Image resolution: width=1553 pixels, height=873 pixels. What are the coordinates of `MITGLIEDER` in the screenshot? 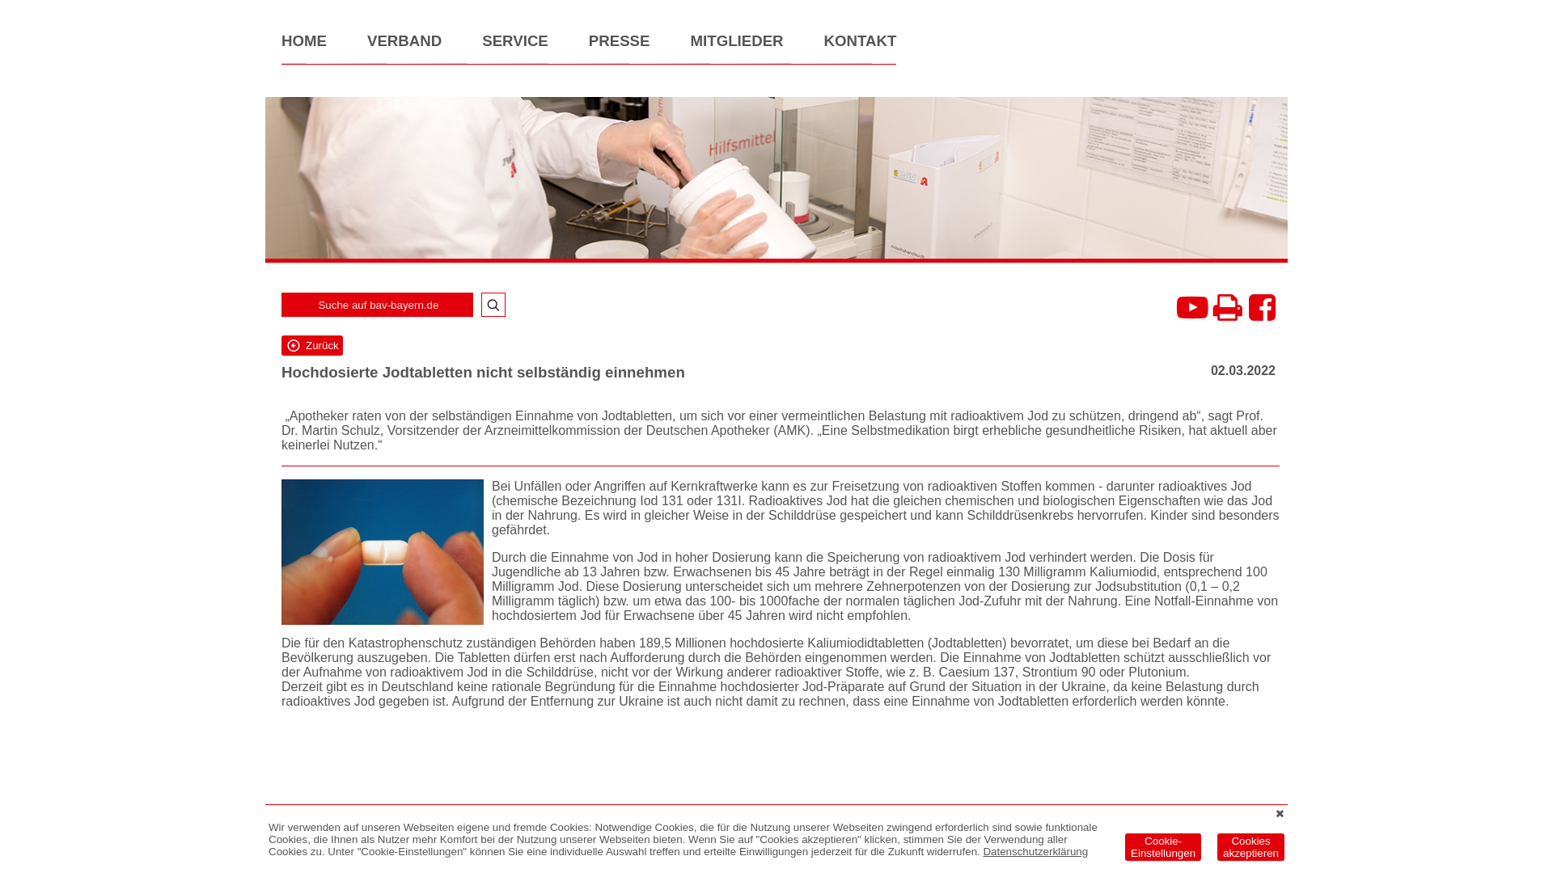 It's located at (737, 48).